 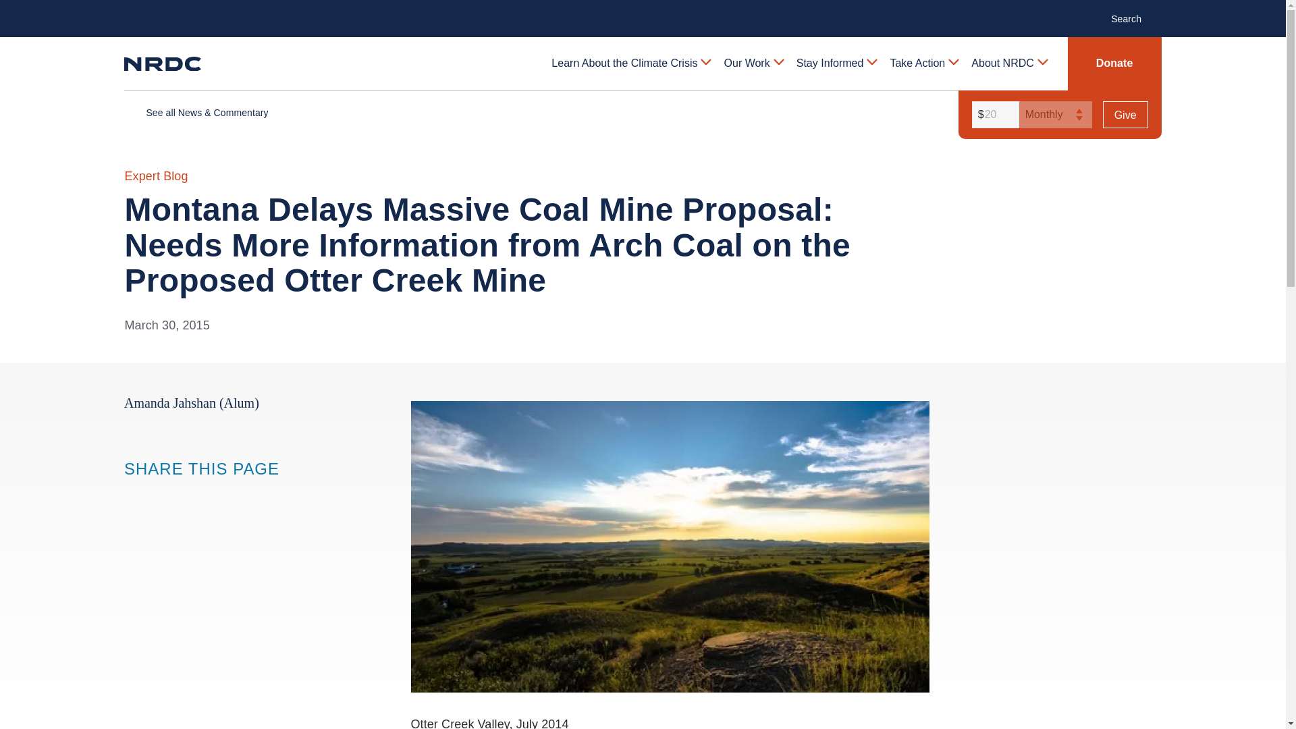 I want to click on Skip to main content, so click(x=642, y=11).